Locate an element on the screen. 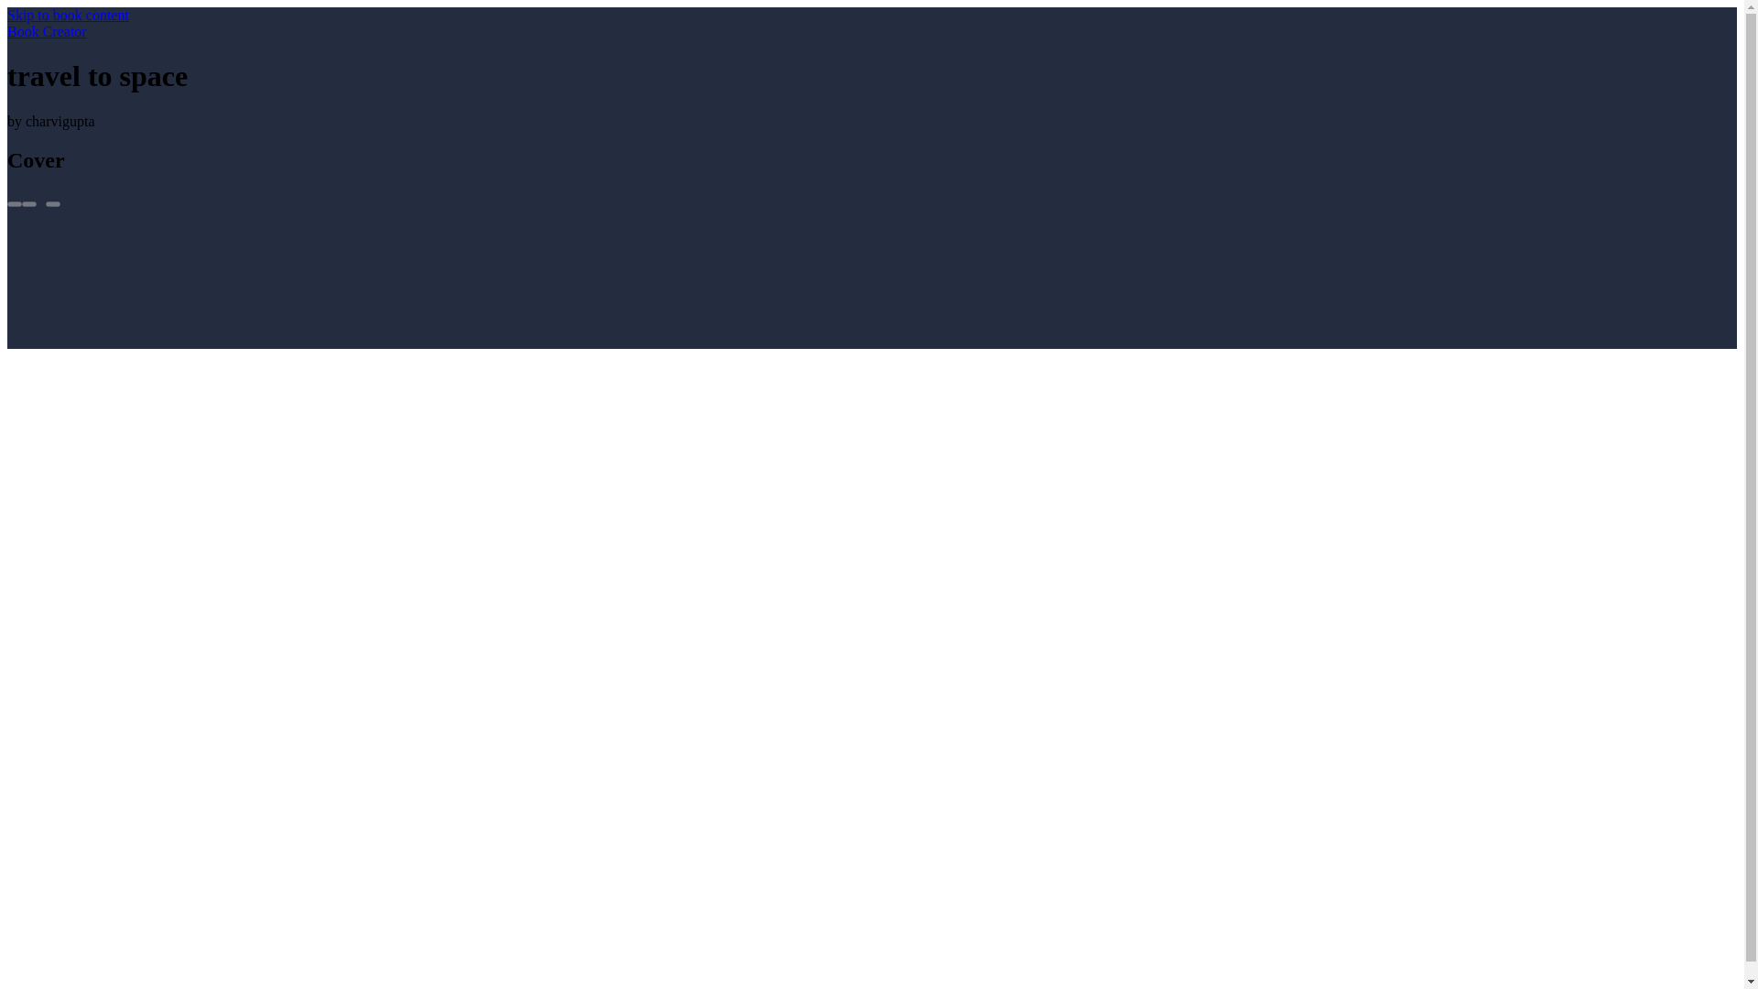  Pages is located at coordinates (14, 203).